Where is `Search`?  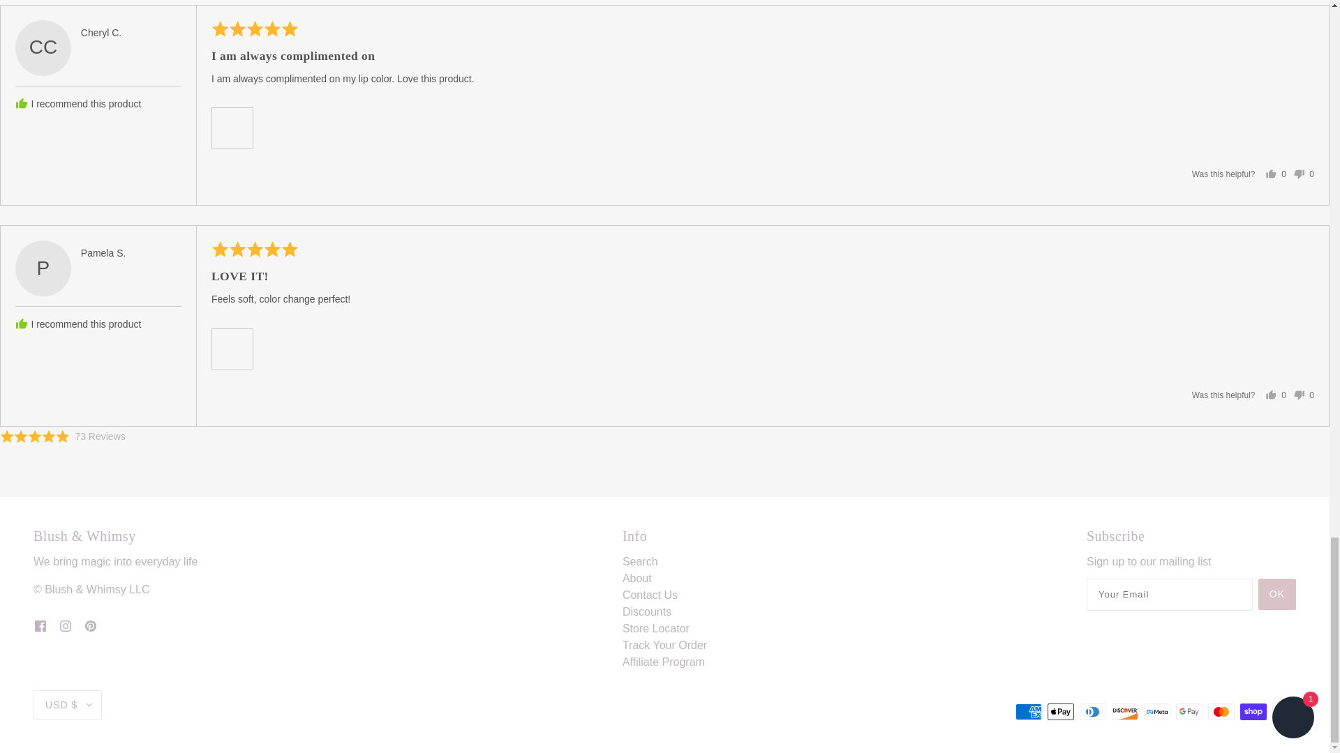 Search is located at coordinates (640, 562).